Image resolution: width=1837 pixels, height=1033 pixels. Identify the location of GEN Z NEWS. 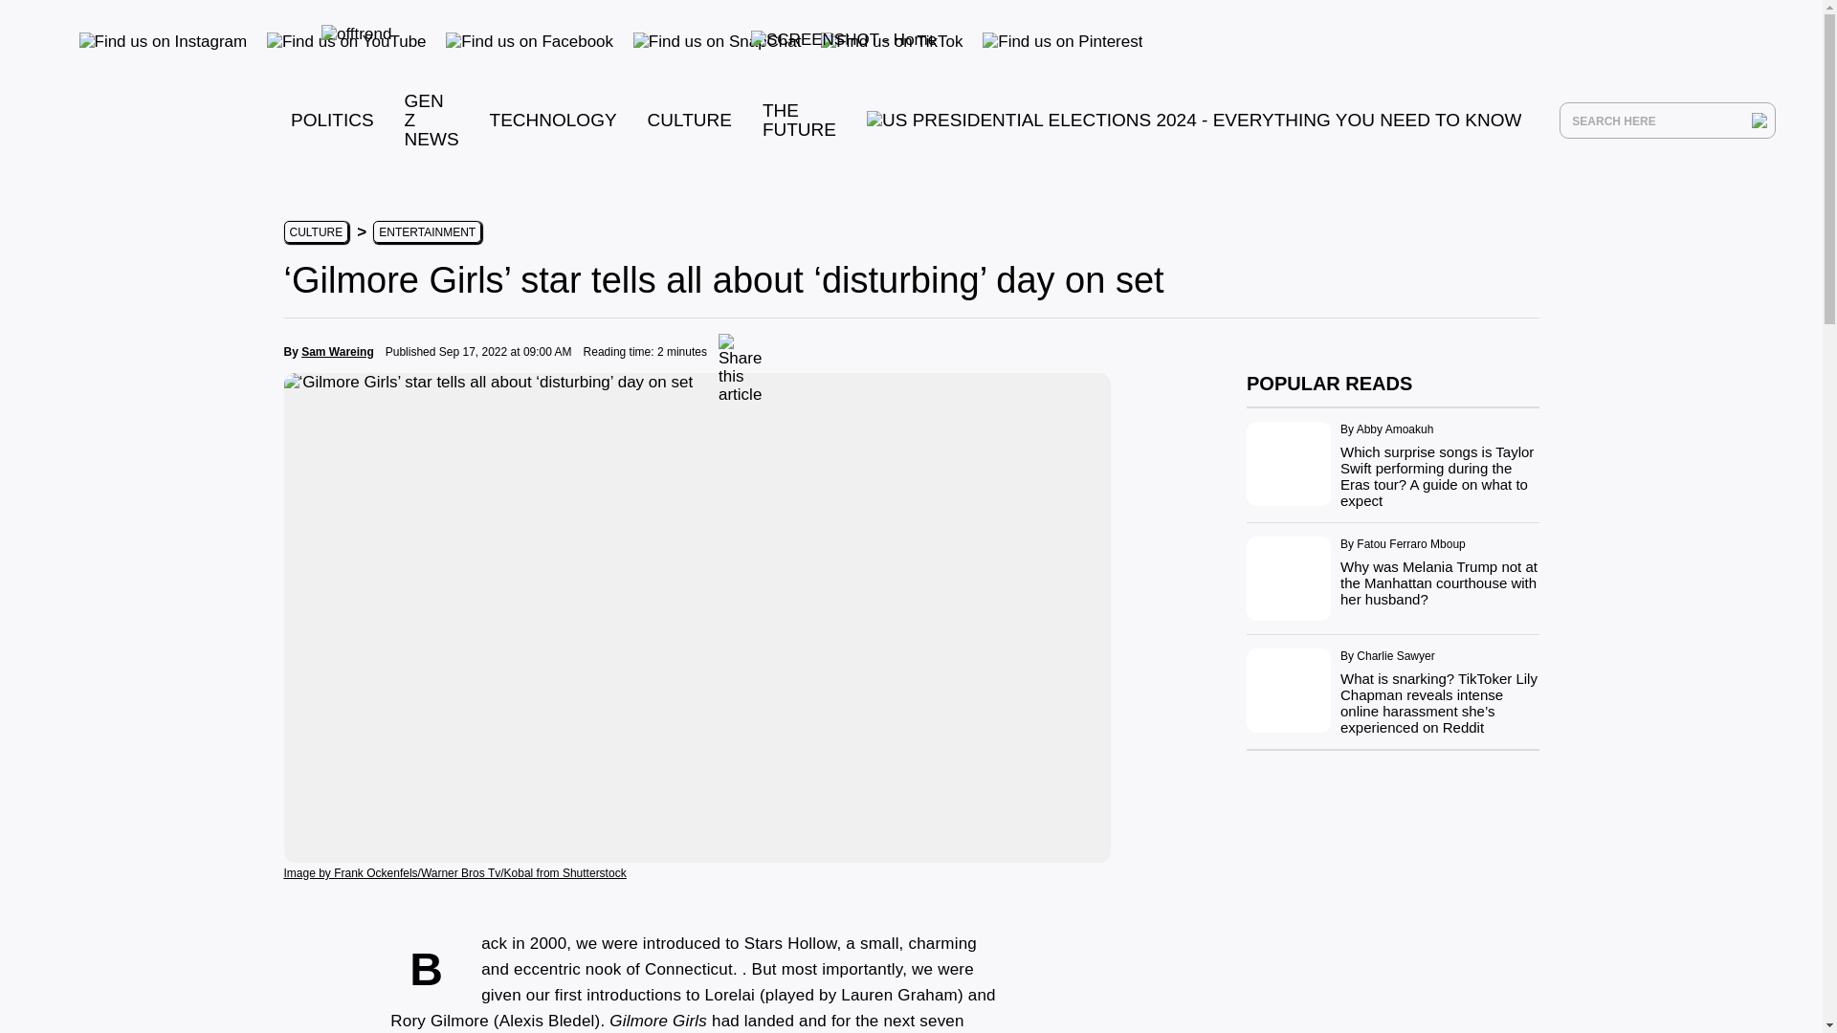
(432, 120).